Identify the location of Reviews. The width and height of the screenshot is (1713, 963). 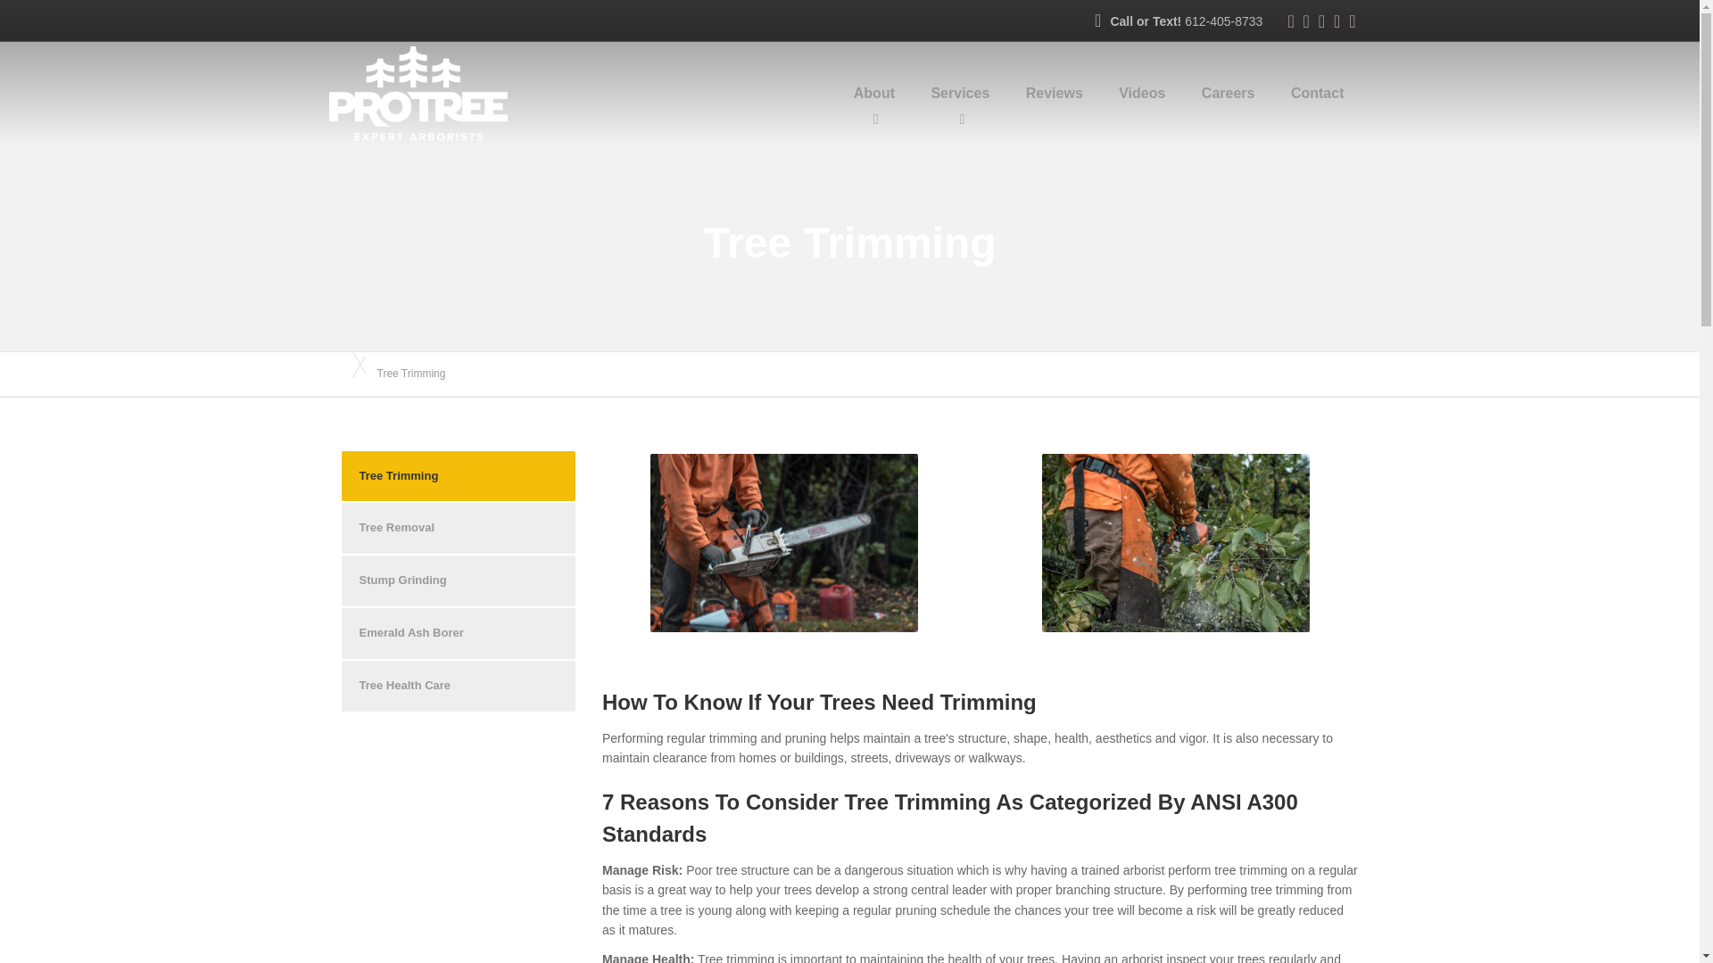
(1055, 94).